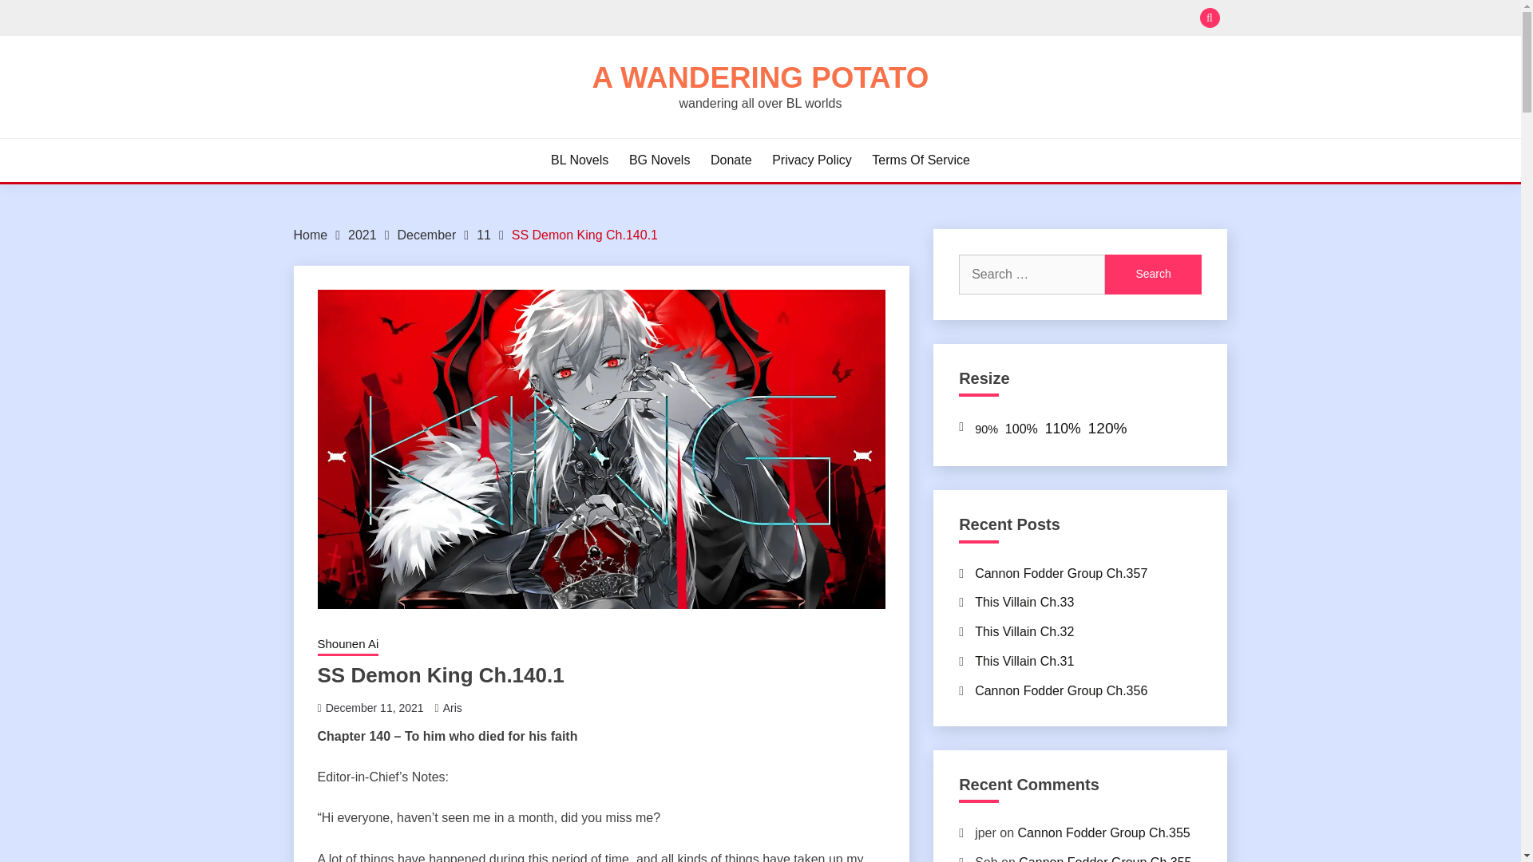 The image size is (1533, 862). Describe the element at coordinates (731, 160) in the screenshot. I see `Donate` at that location.